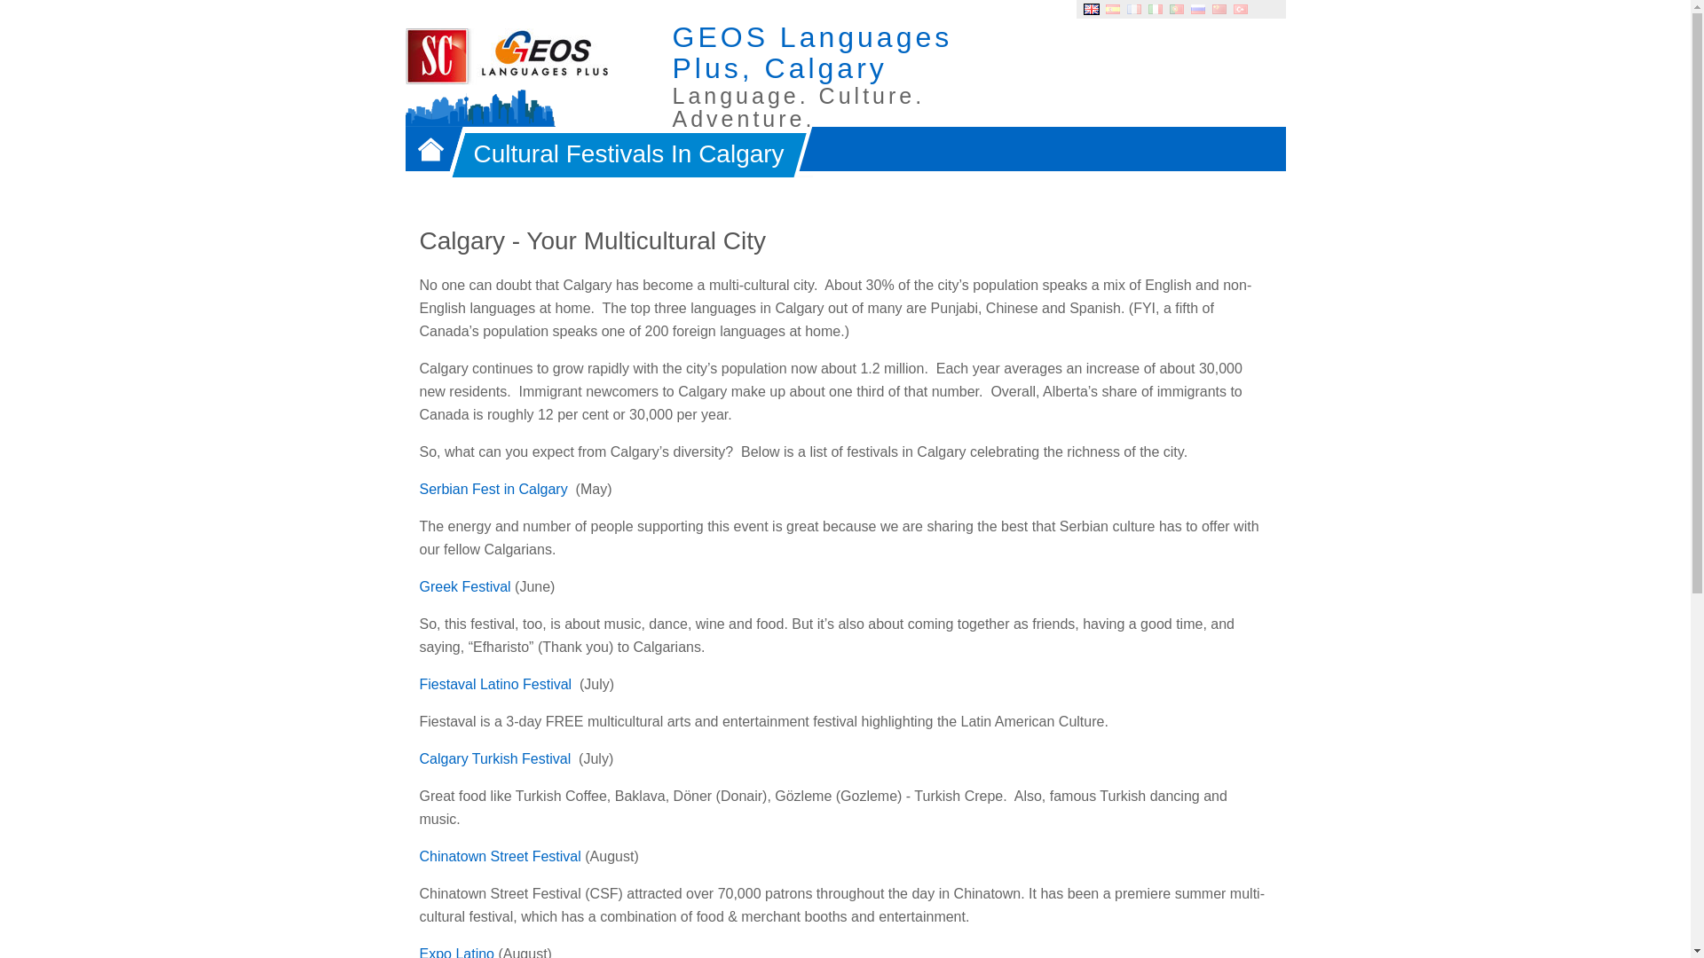 The height and width of the screenshot is (958, 1704). I want to click on Fiestaval Latino Festival, so click(495, 683).